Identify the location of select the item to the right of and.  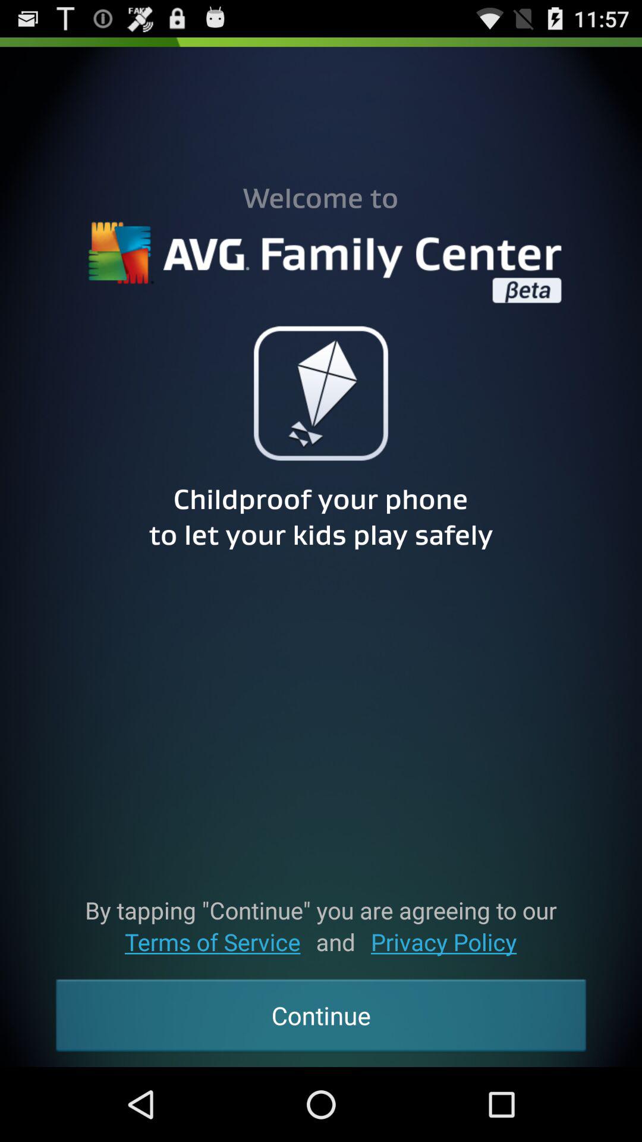
(443, 942).